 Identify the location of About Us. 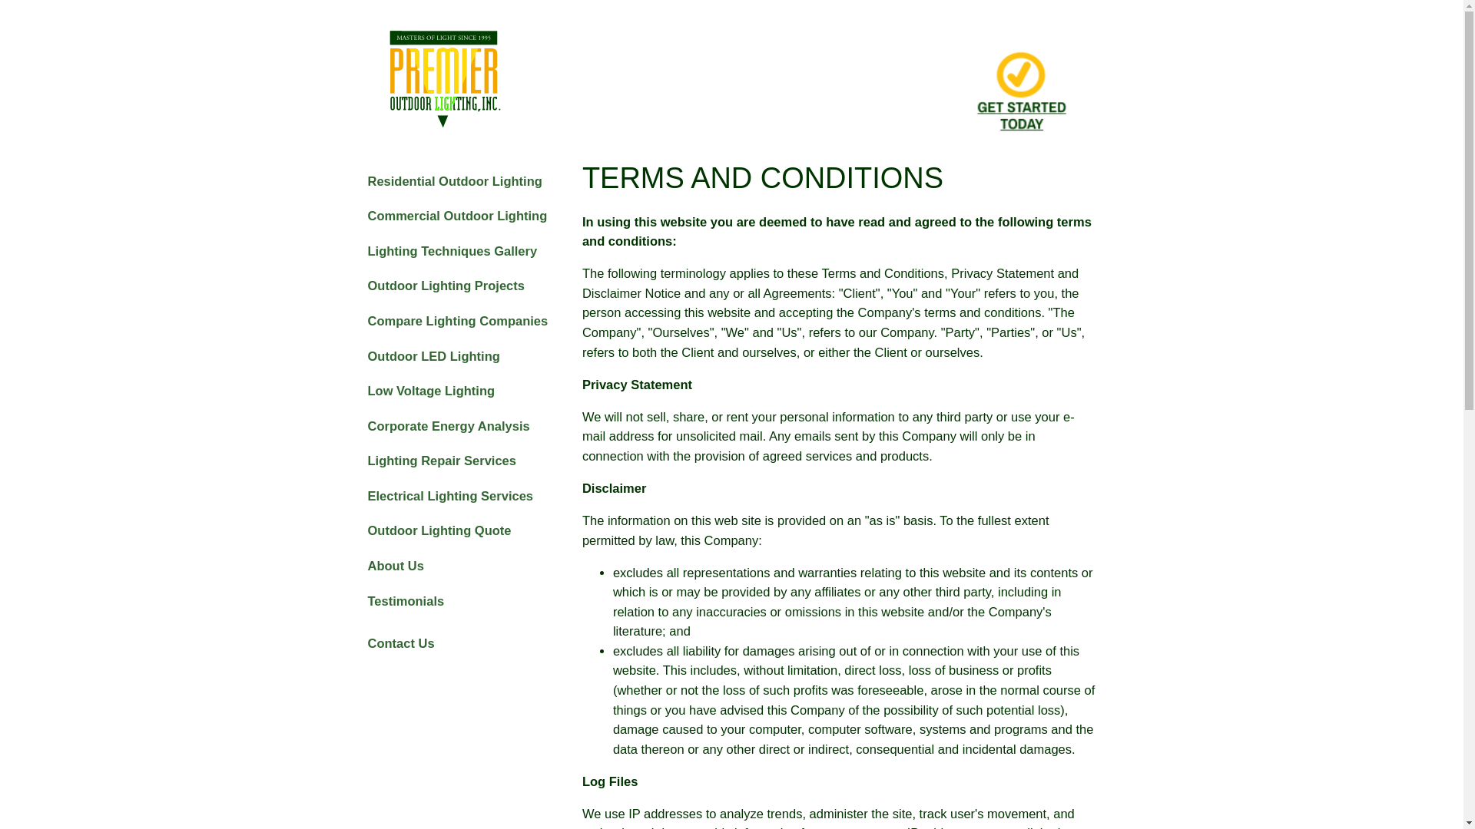
(395, 565).